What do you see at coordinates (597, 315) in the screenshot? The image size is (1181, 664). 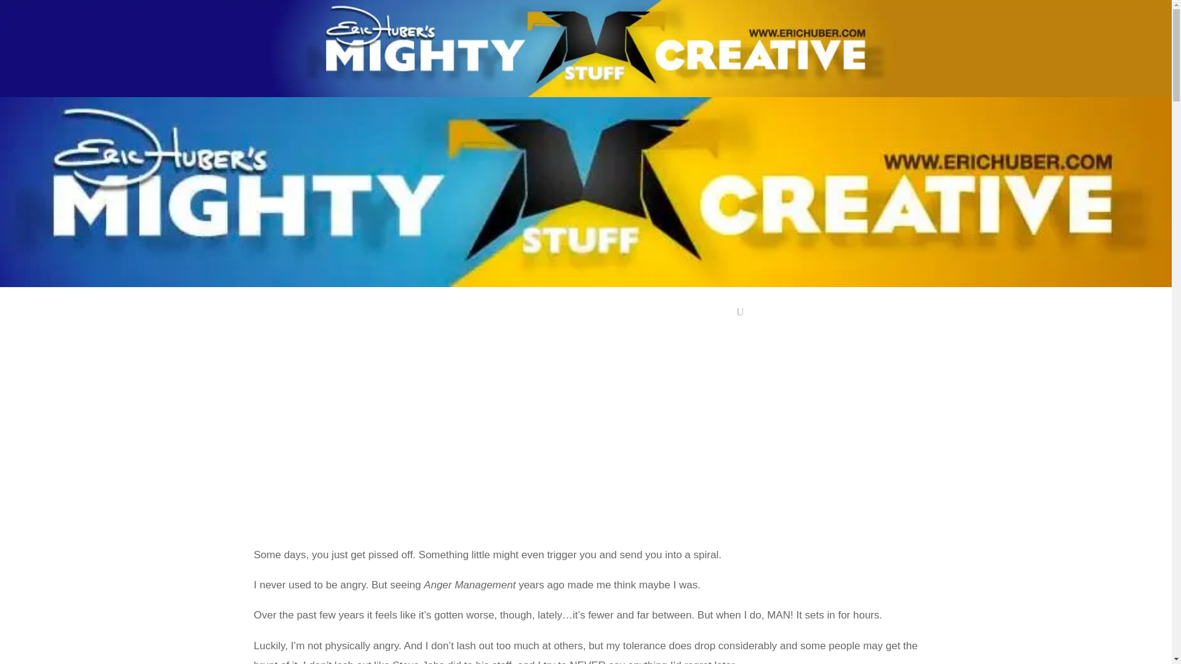 I see `Other Creativity` at bounding box center [597, 315].